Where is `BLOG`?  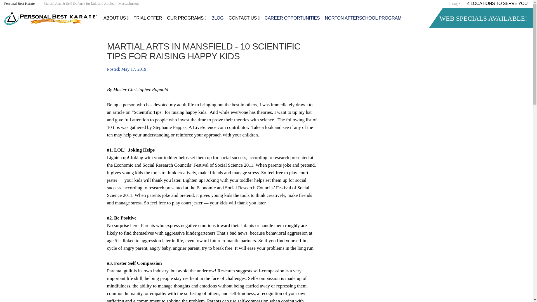
BLOG is located at coordinates (217, 18).